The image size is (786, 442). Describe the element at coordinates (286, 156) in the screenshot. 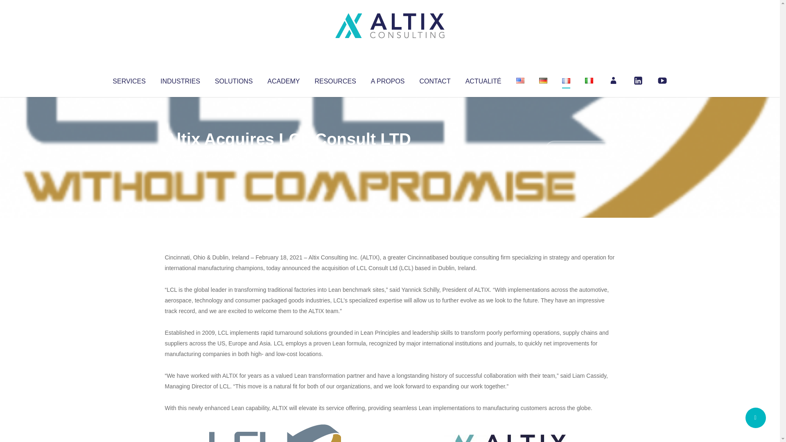

I see `Uncategorized` at that location.